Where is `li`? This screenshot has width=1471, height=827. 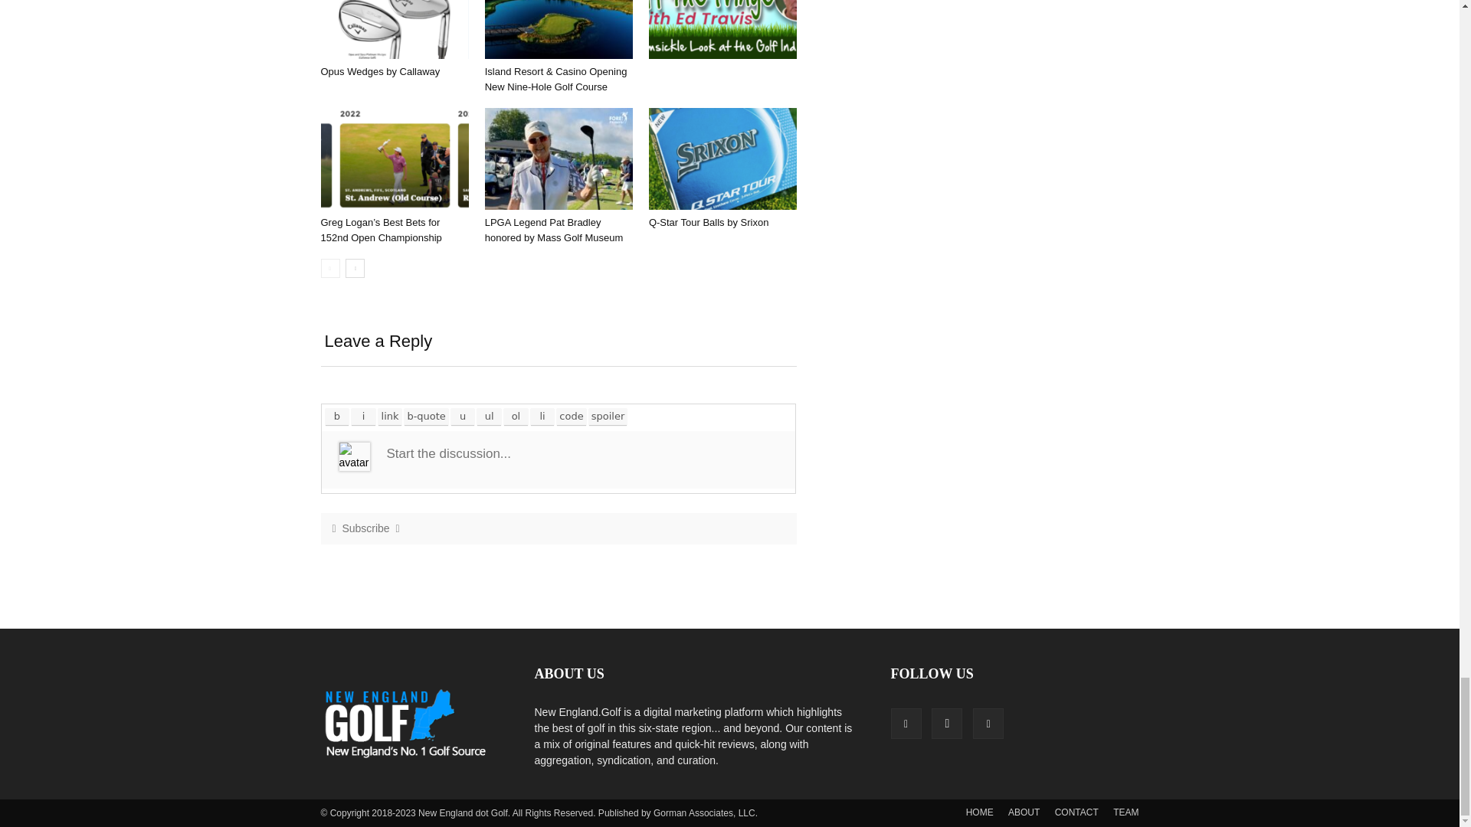
li is located at coordinates (542, 417).